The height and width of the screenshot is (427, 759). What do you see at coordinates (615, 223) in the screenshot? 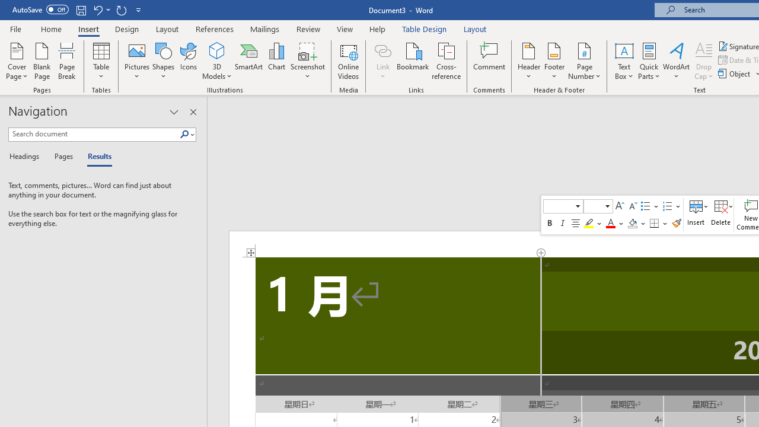
I see `Font Color` at bounding box center [615, 223].